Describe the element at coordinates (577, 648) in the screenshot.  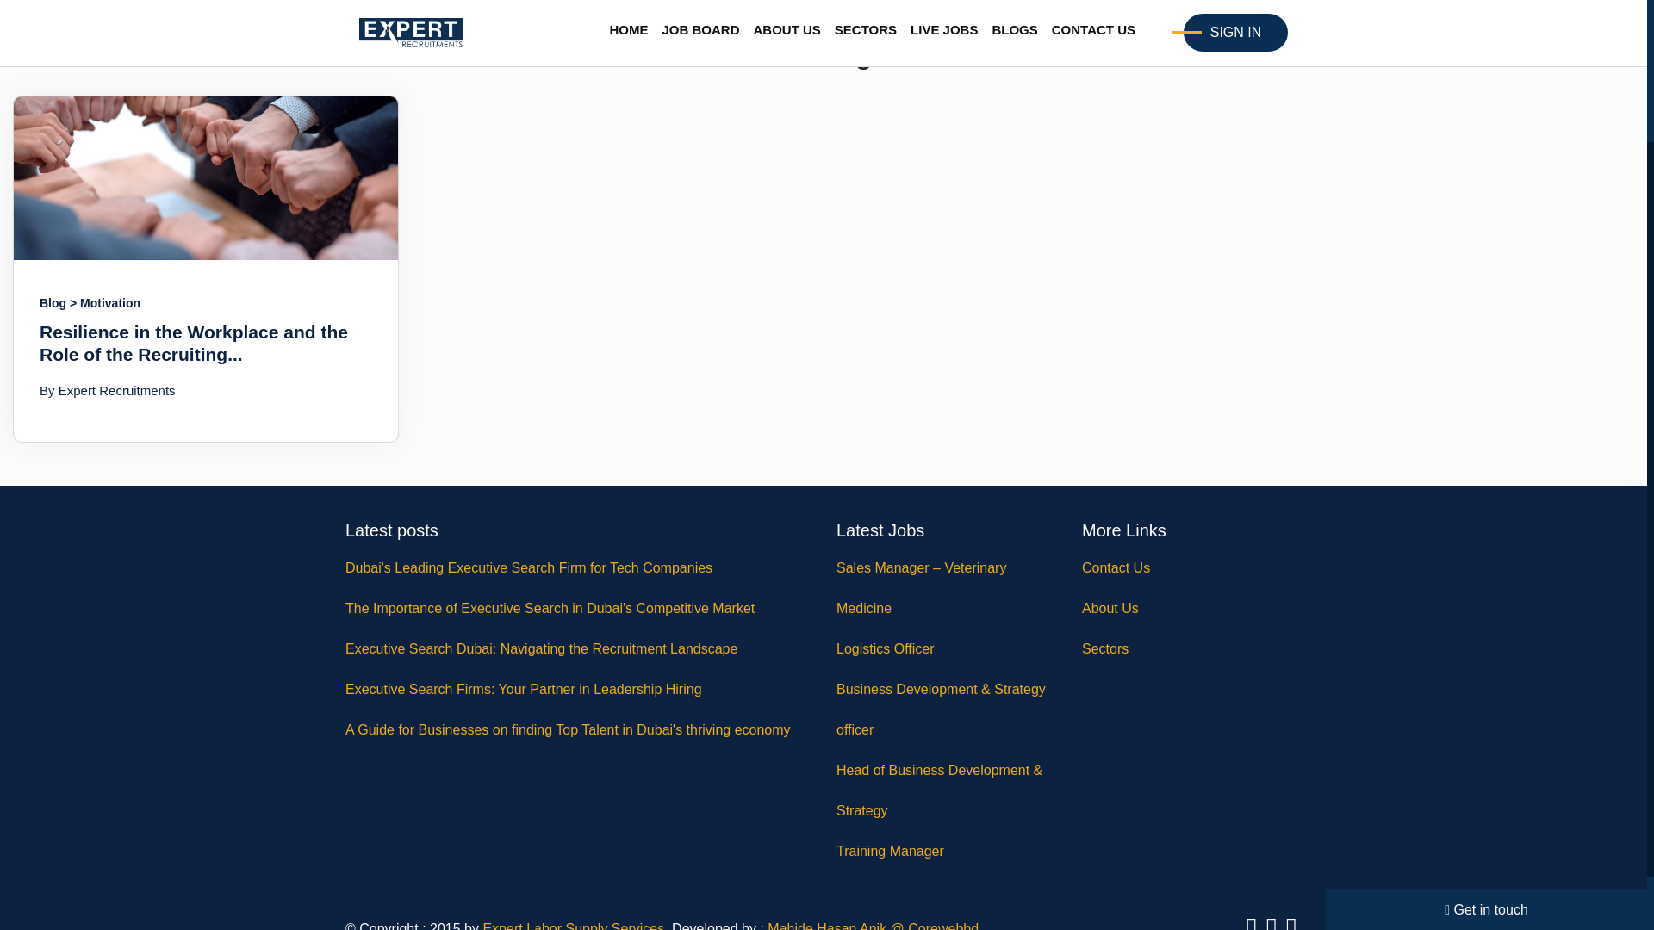
I see `Executive Search Dubai: Navigating the Recruitment Landscape` at that location.